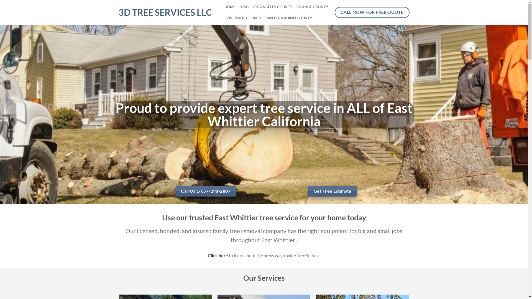  Describe the element at coordinates (167, 12) in the screenshot. I see `3D TREE SERVICES LLC` at that location.